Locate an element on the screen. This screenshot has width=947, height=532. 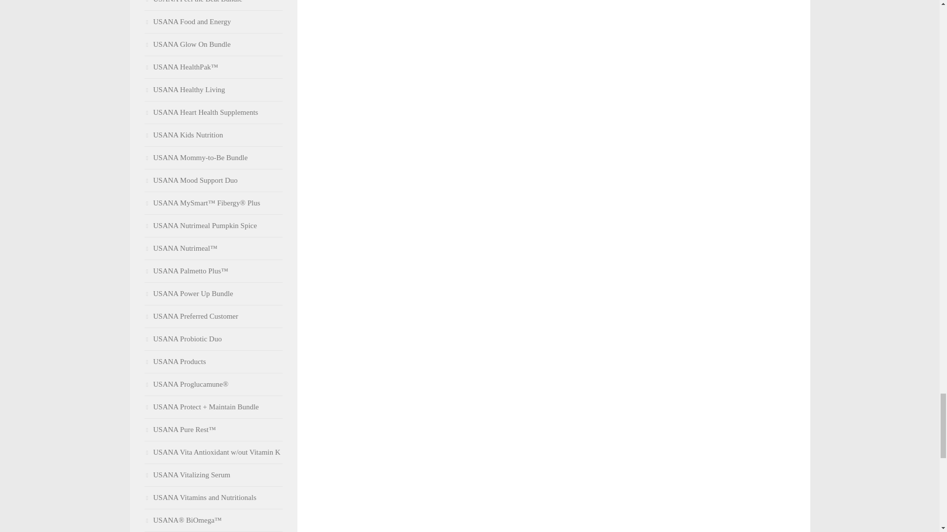
USANA Healthy Living is located at coordinates (184, 90).